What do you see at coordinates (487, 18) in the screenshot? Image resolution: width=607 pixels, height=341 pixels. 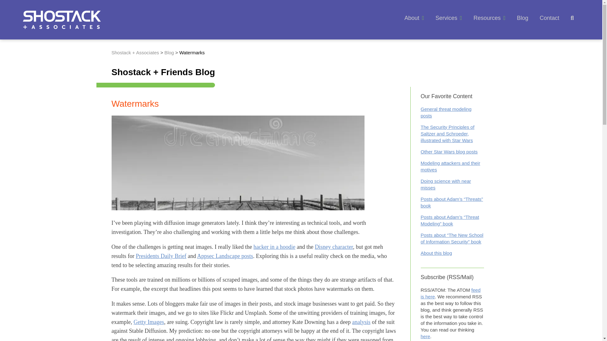 I see `Resources` at bounding box center [487, 18].